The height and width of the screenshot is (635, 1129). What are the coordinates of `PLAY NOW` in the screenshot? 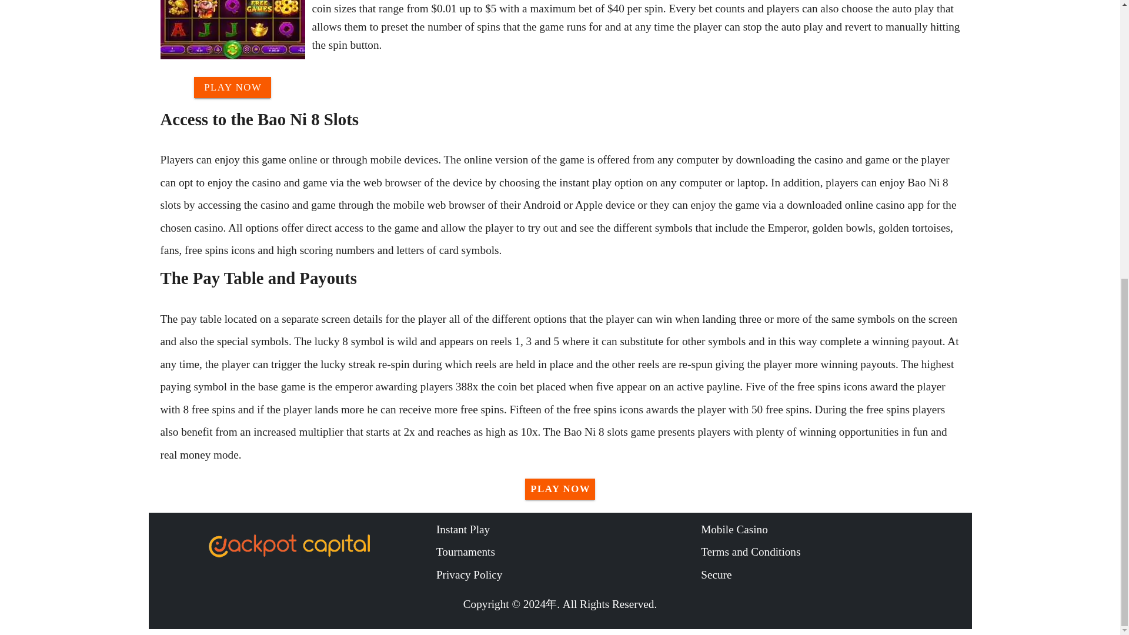 It's located at (233, 87).